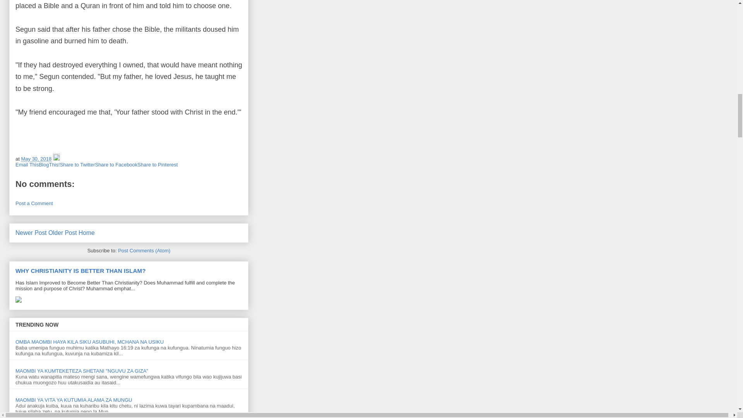  Describe the element at coordinates (49, 164) in the screenshot. I see `BlogThis!` at that location.